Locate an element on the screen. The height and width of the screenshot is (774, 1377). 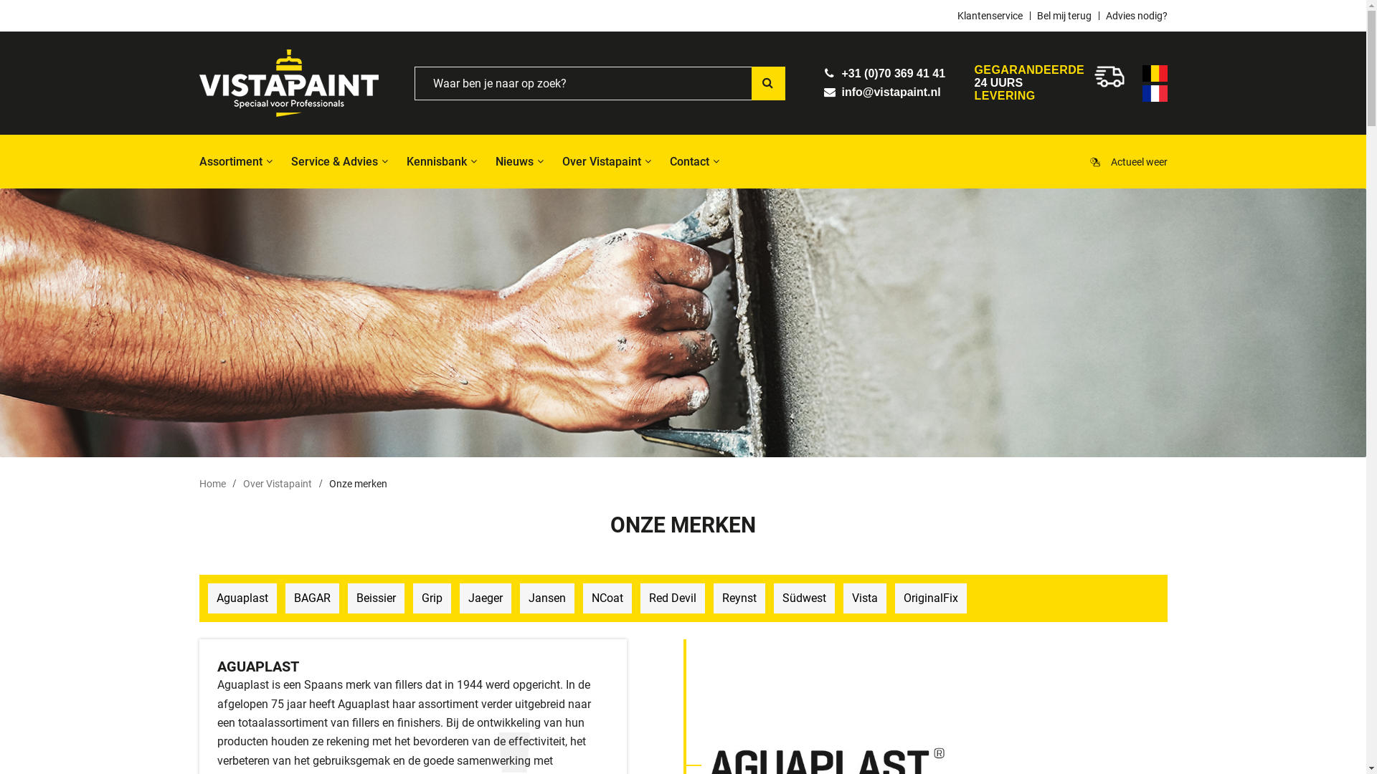
Logo Vistapaint is located at coordinates (289, 83).